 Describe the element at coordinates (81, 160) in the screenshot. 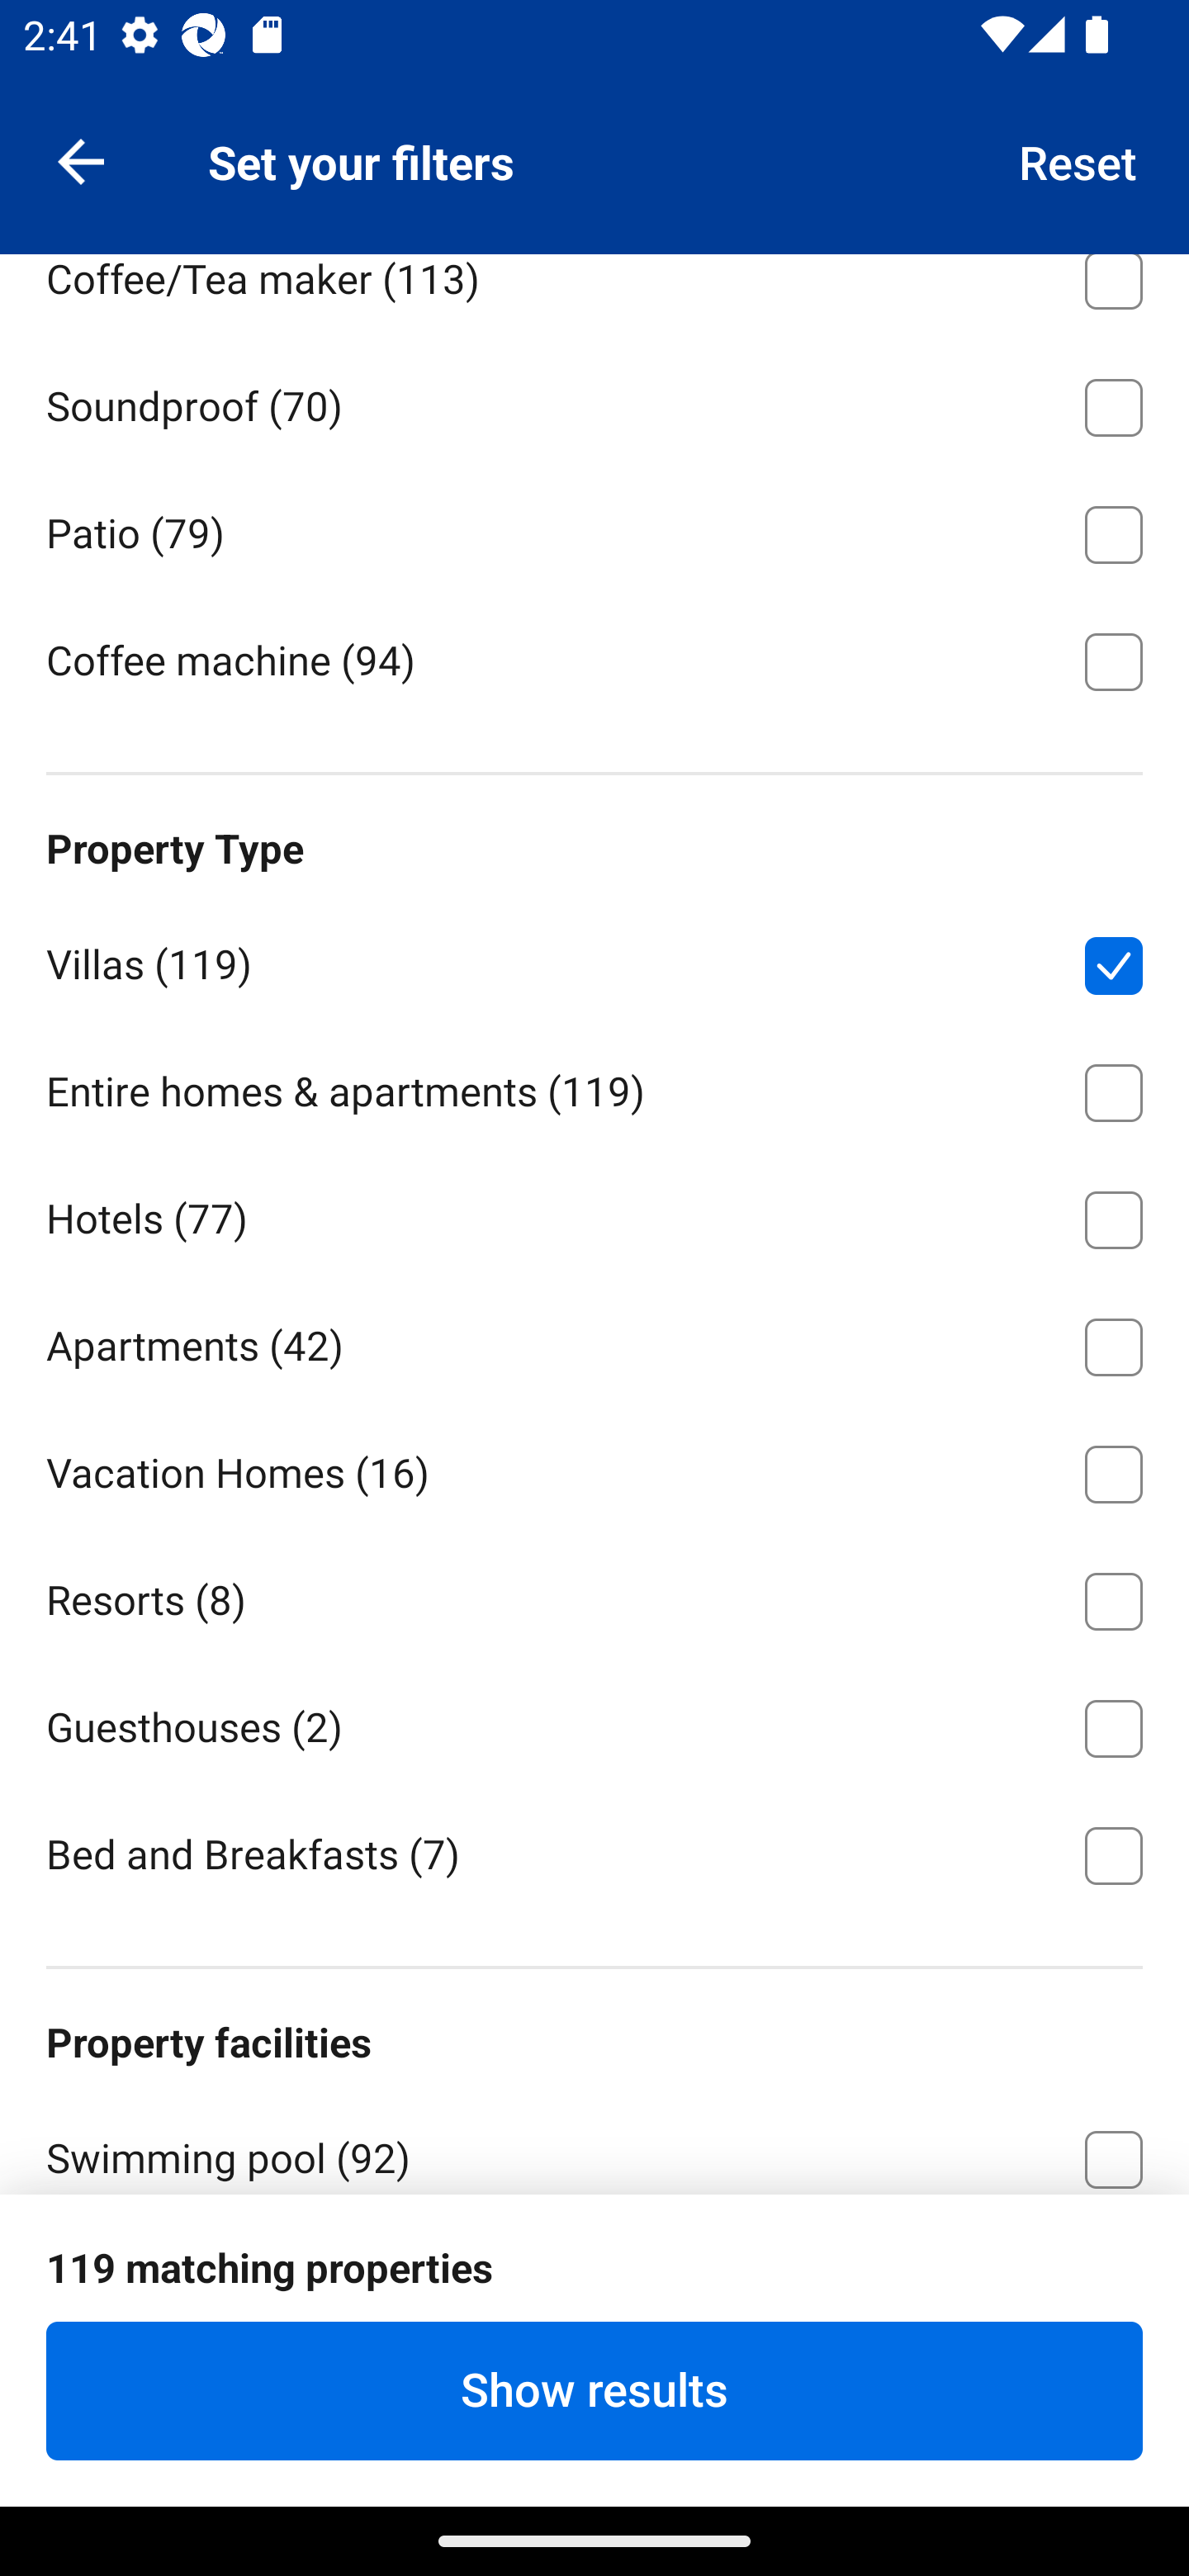

I see `Navigate up` at that location.